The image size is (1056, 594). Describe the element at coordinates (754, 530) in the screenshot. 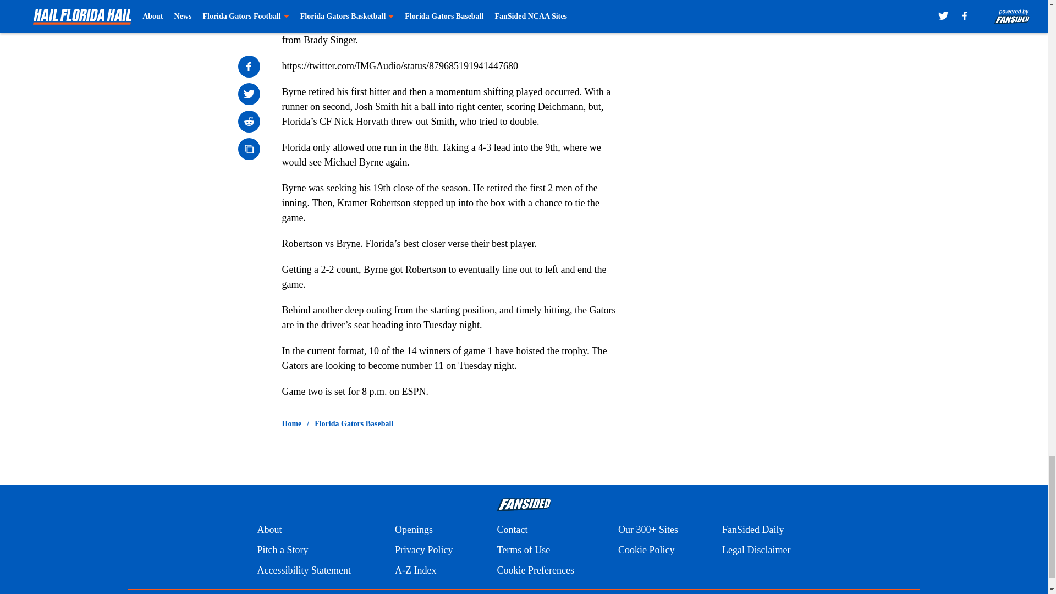

I see `FanSided Daily` at that location.